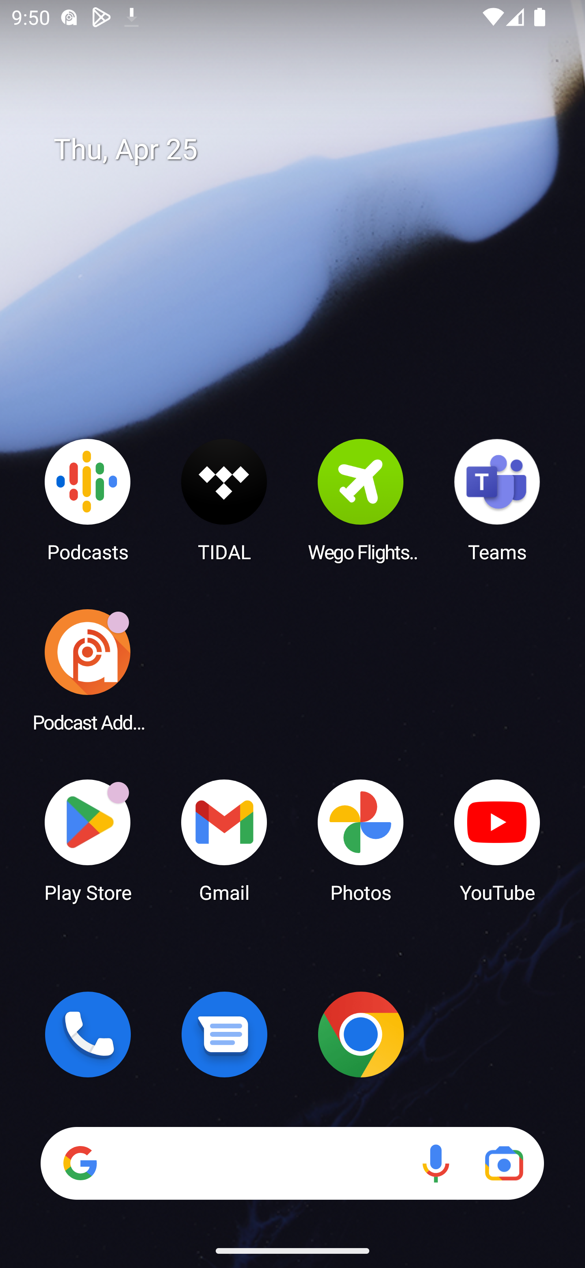 The image size is (585, 1268). What do you see at coordinates (497, 840) in the screenshot?
I see `YouTube` at bounding box center [497, 840].